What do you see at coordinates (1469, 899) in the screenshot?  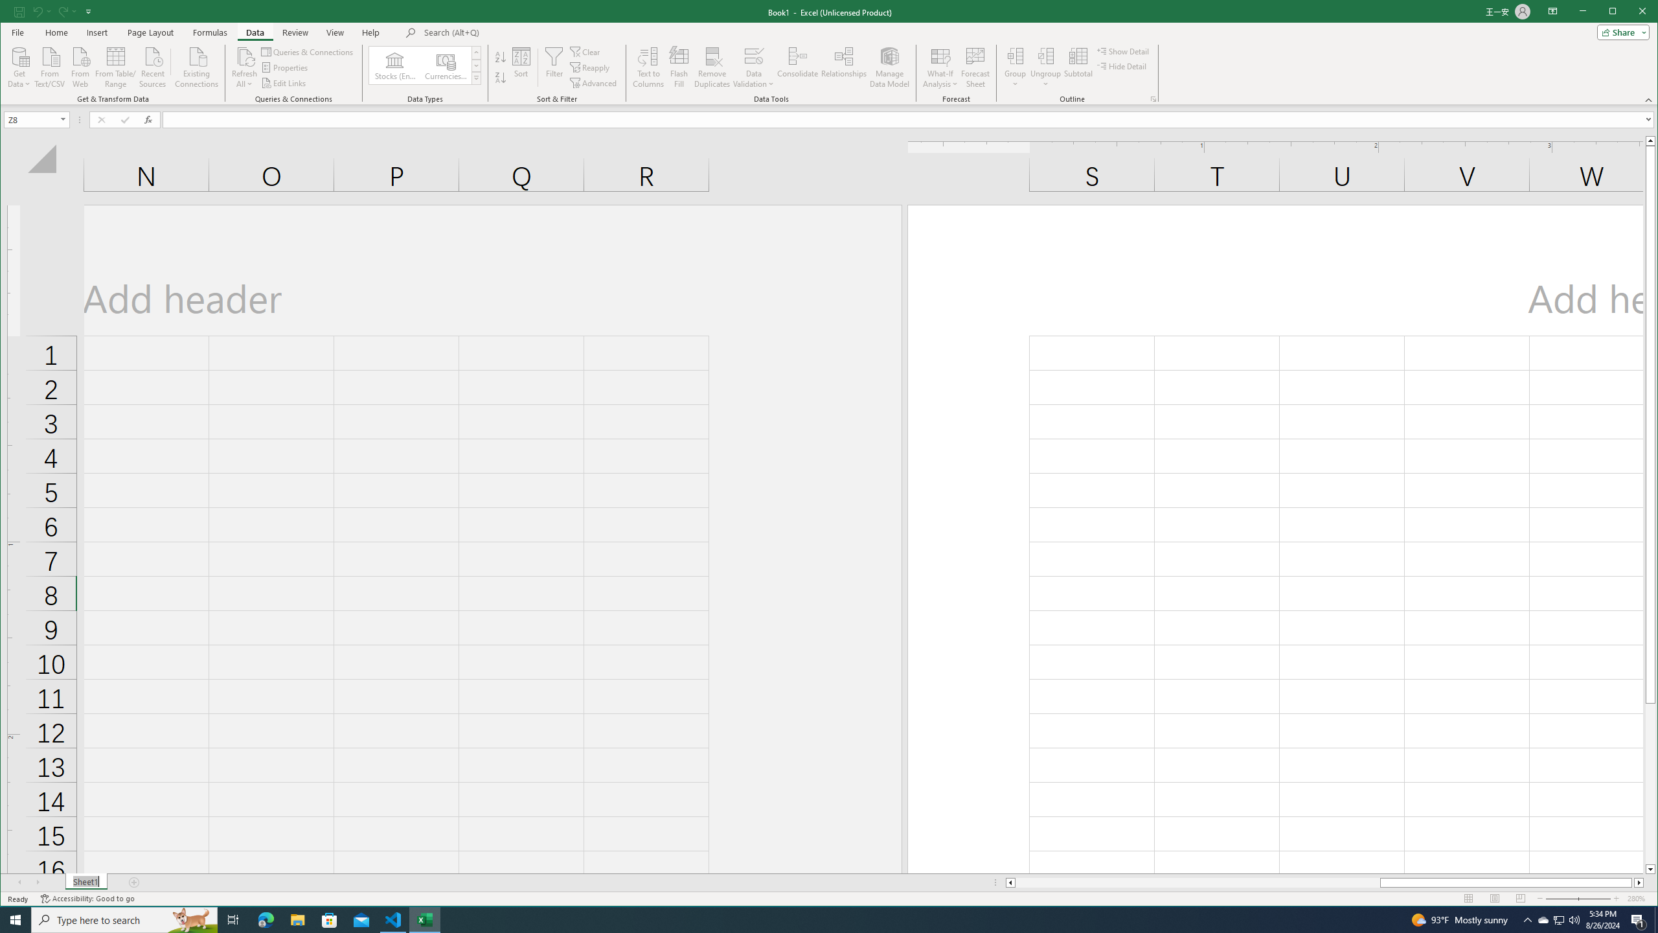 I see `Normal` at bounding box center [1469, 899].